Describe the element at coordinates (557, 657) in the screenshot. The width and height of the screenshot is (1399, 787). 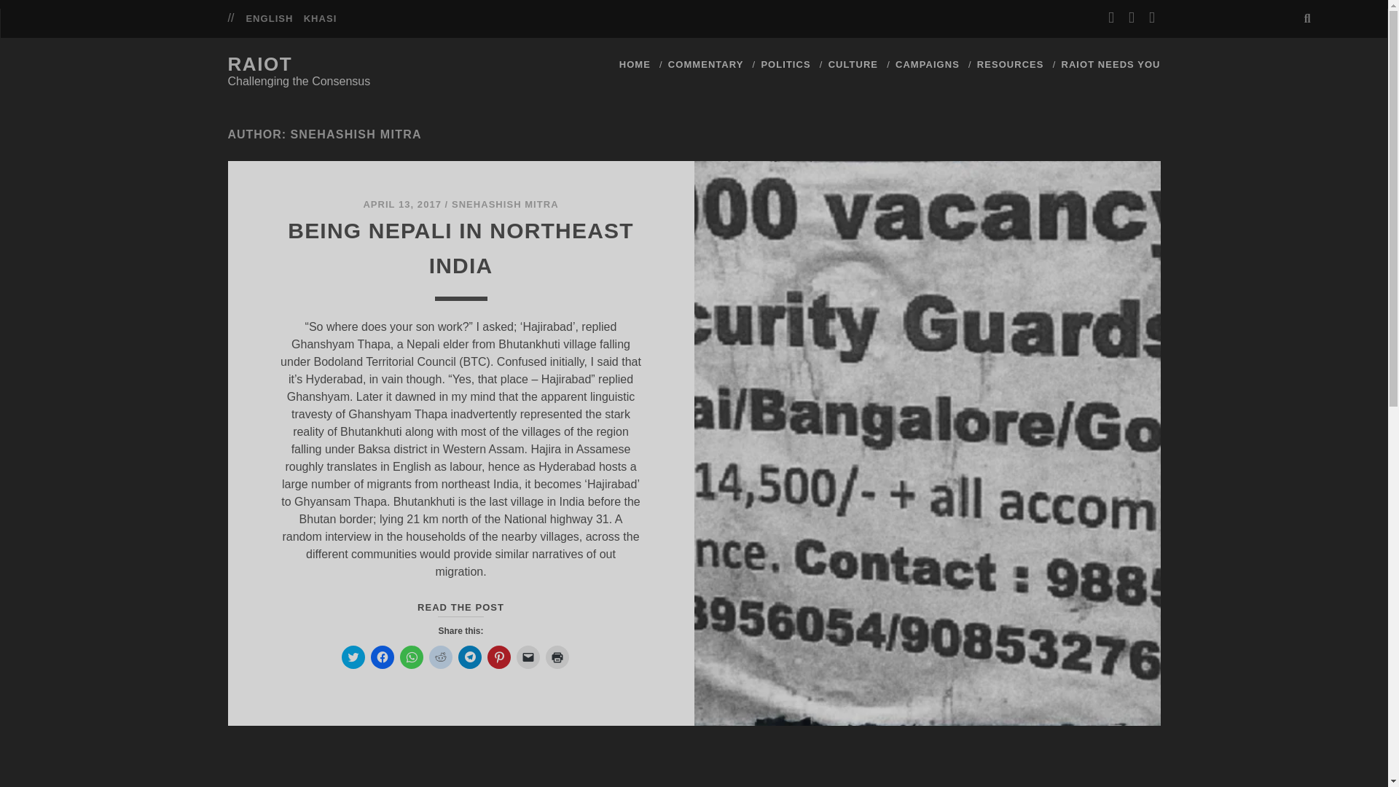
I see `Click to print` at that location.